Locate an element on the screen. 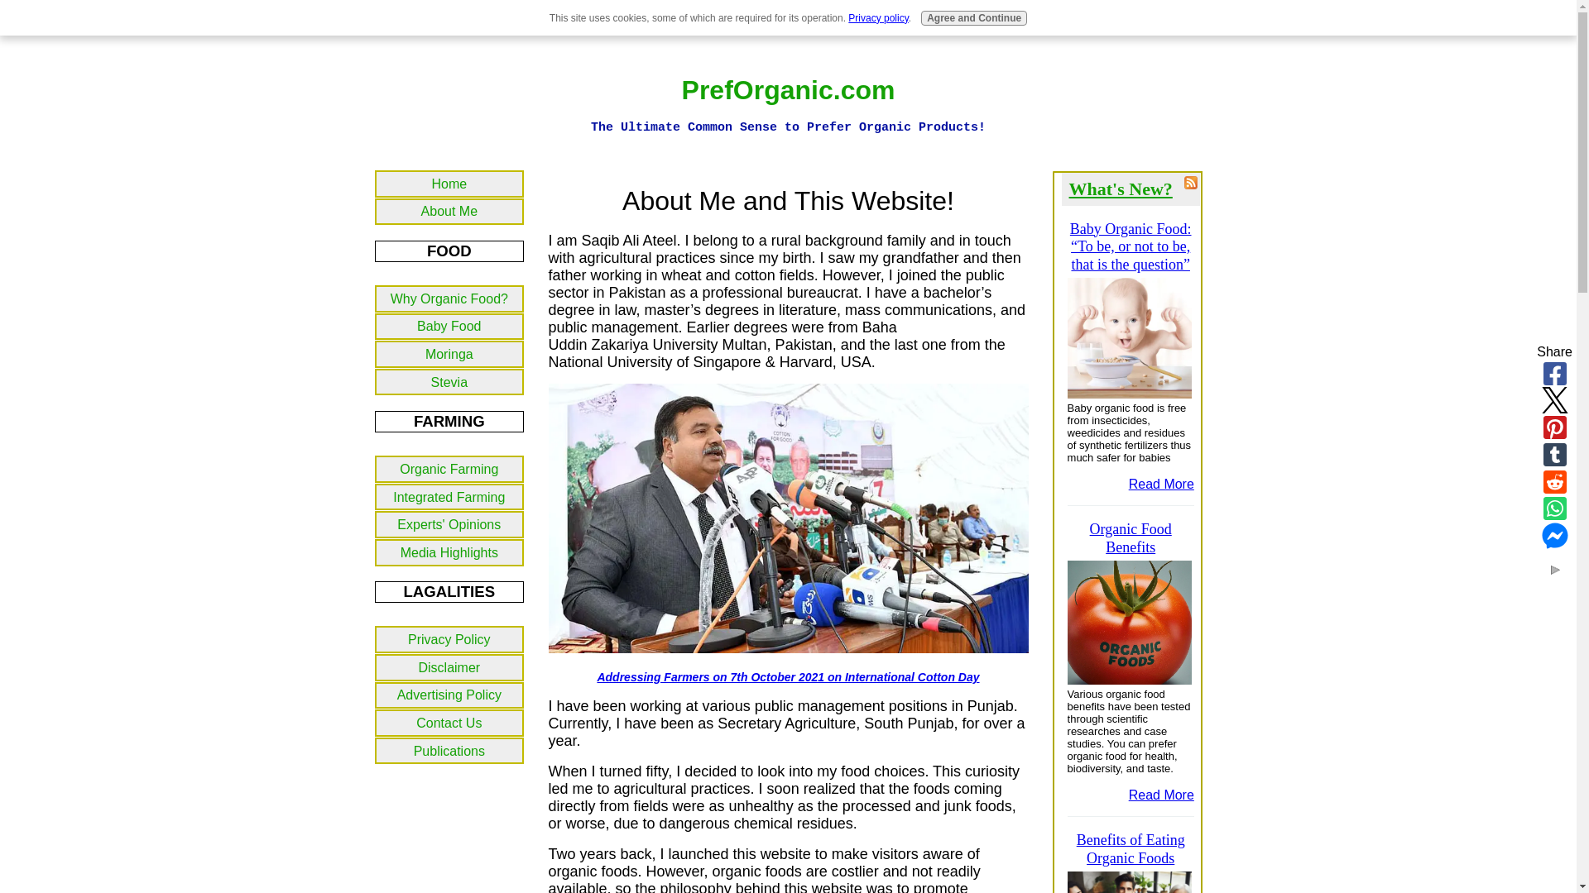 The image size is (1589, 893). Disclaimer is located at coordinates (449, 667).